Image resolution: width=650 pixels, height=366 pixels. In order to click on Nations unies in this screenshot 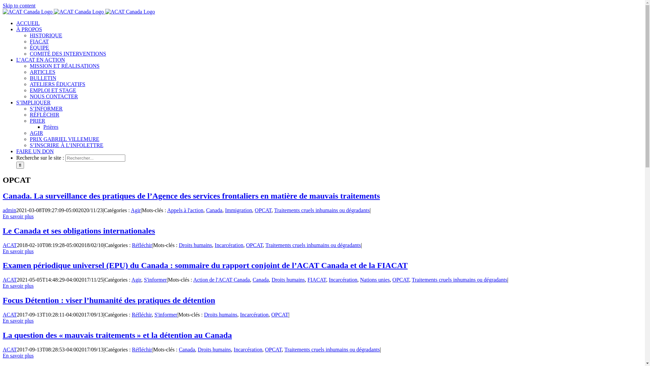, I will do `click(375, 280)`.